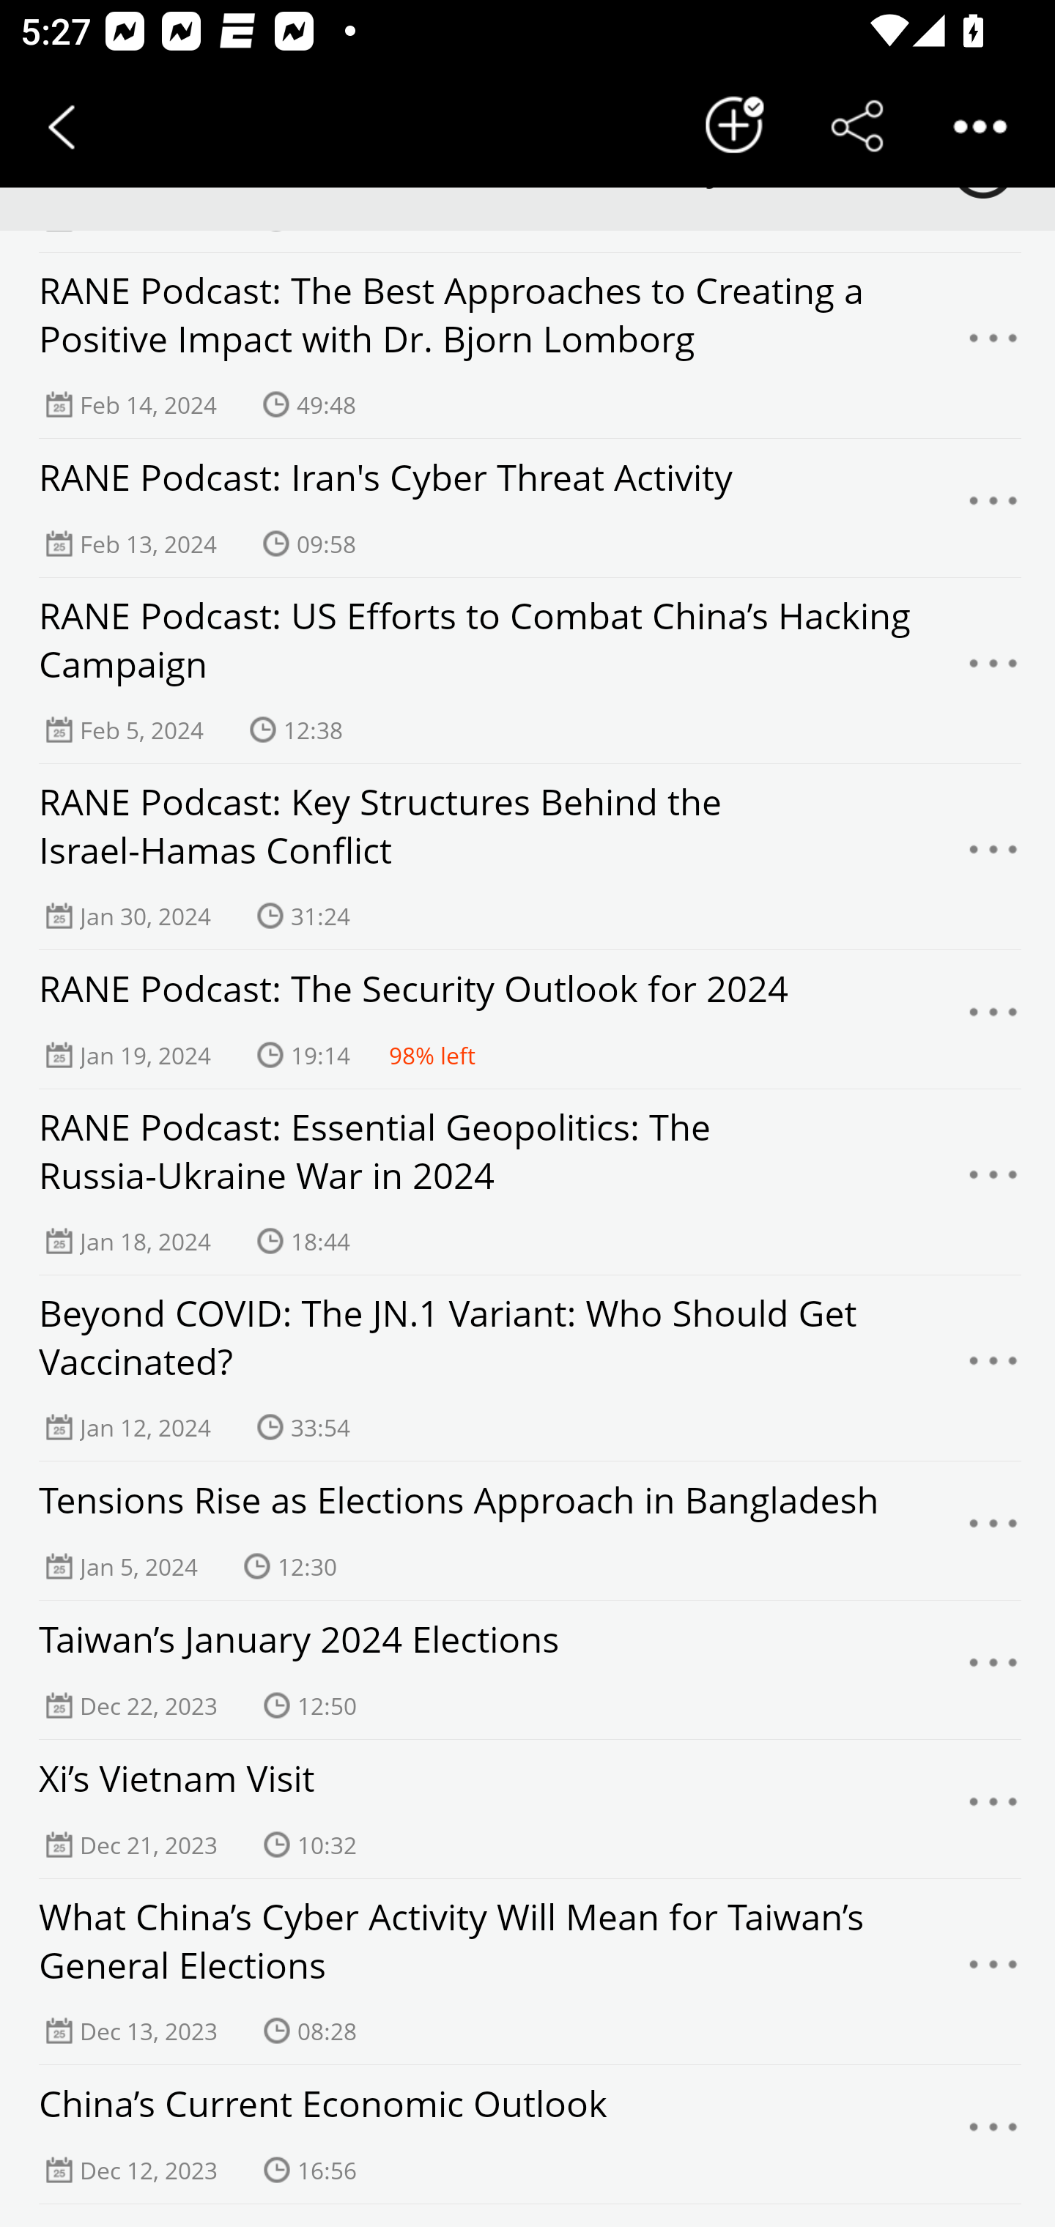 The width and height of the screenshot is (1055, 2227). What do you see at coordinates (993, 671) in the screenshot?
I see `Menu` at bounding box center [993, 671].